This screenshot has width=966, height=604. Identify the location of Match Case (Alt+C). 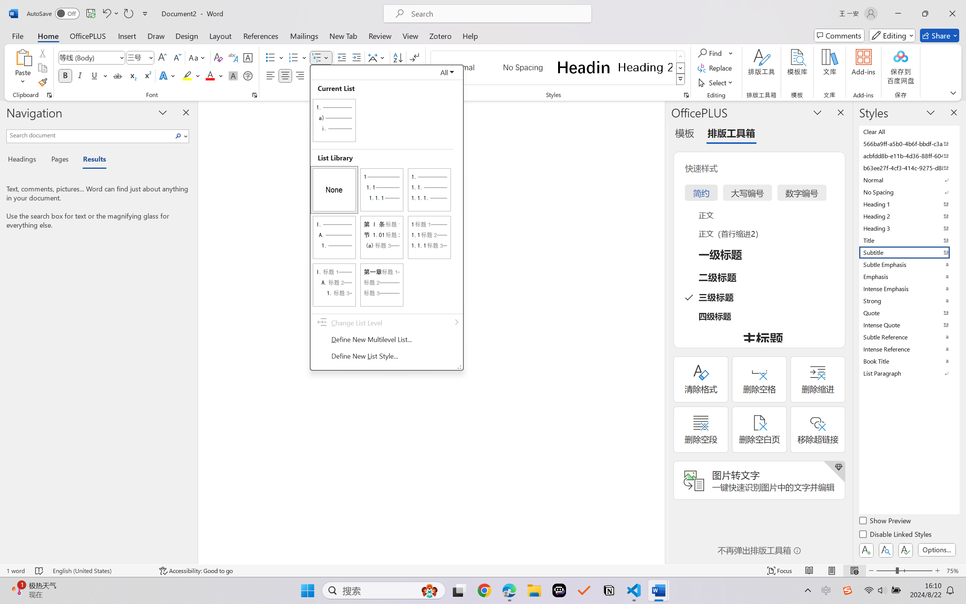
(822, 45).